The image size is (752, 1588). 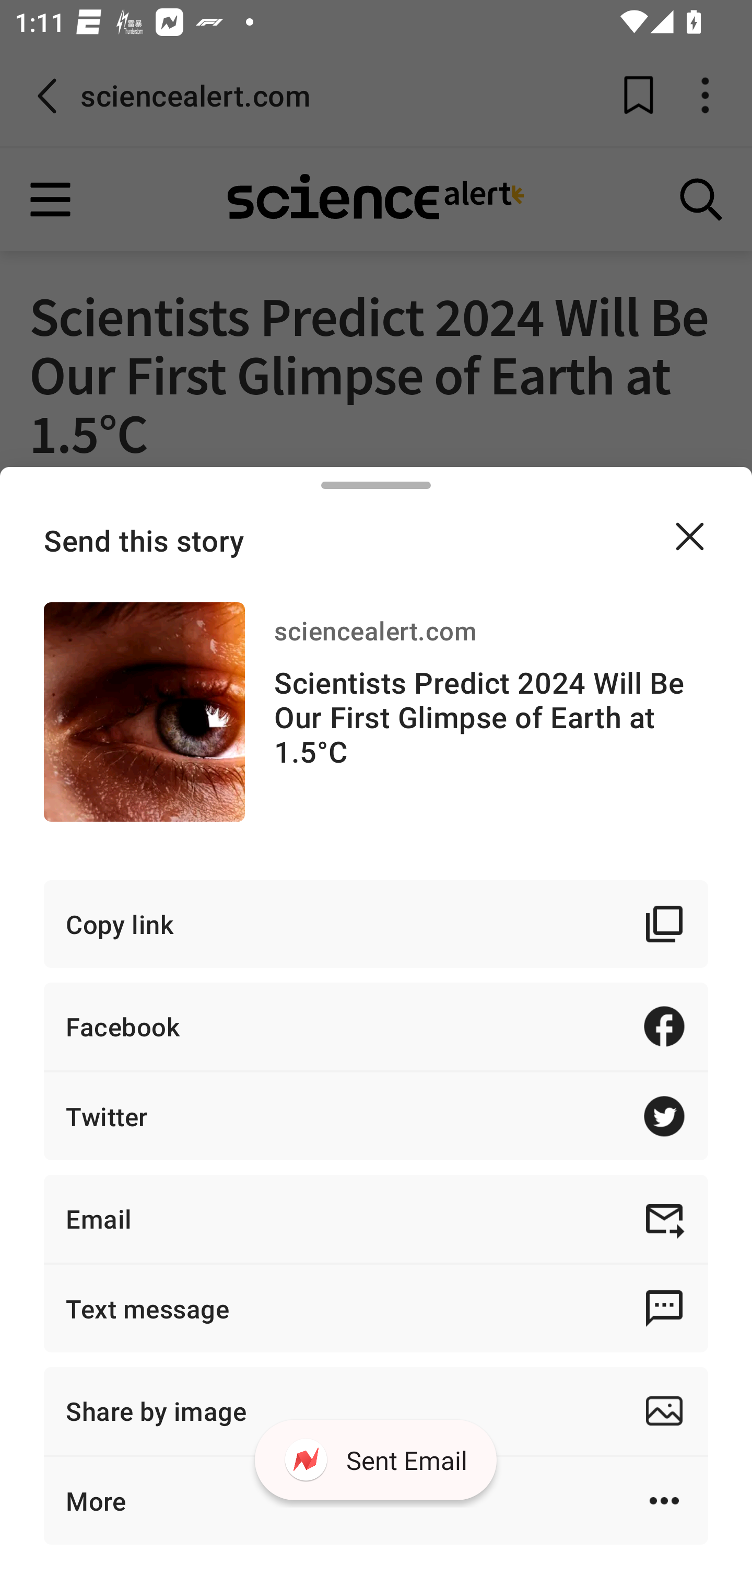 I want to click on More, so click(x=376, y=1500).